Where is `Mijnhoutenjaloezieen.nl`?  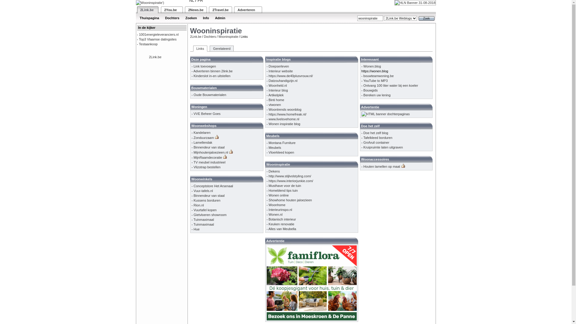
Mijnhoutenjaloezieen.nl is located at coordinates (211, 152).